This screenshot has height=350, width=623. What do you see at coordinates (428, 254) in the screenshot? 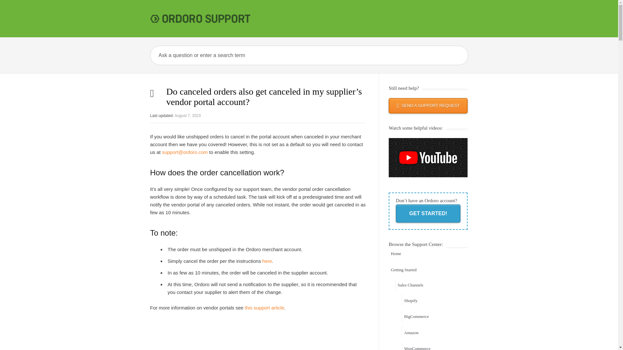
I see `Return Home` at bounding box center [428, 254].